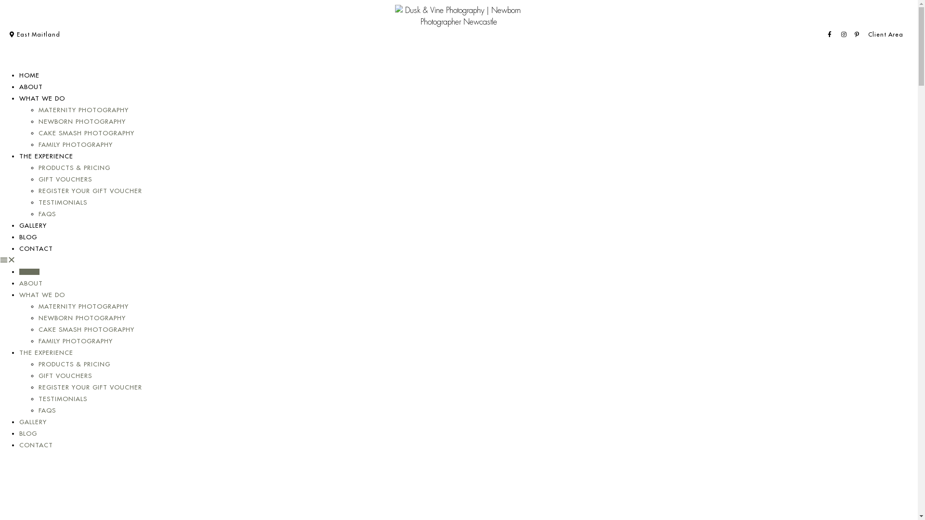 This screenshot has width=925, height=520. I want to click on WHAT WE DO, so click(42, 295).